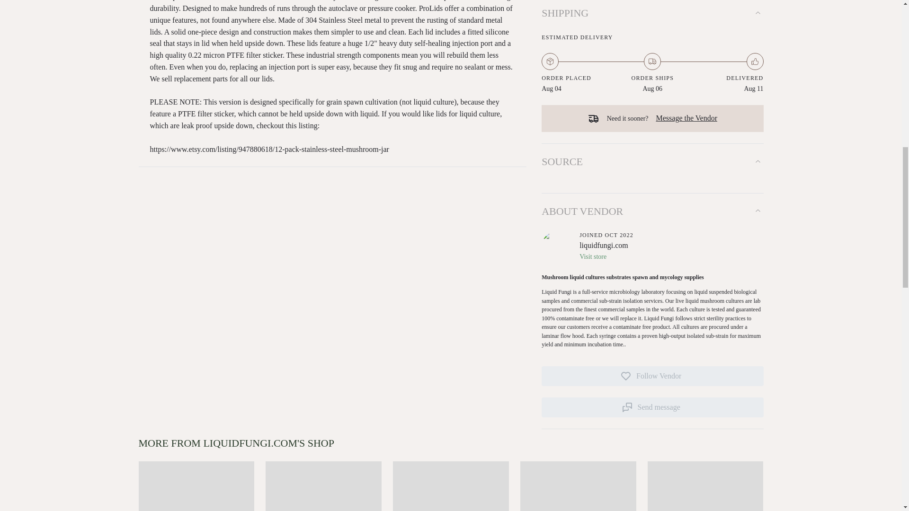 The image size is (909, 511). Describe the element at coordinates (652, 162) in the screenshot. I see `SOURCE` at that location.